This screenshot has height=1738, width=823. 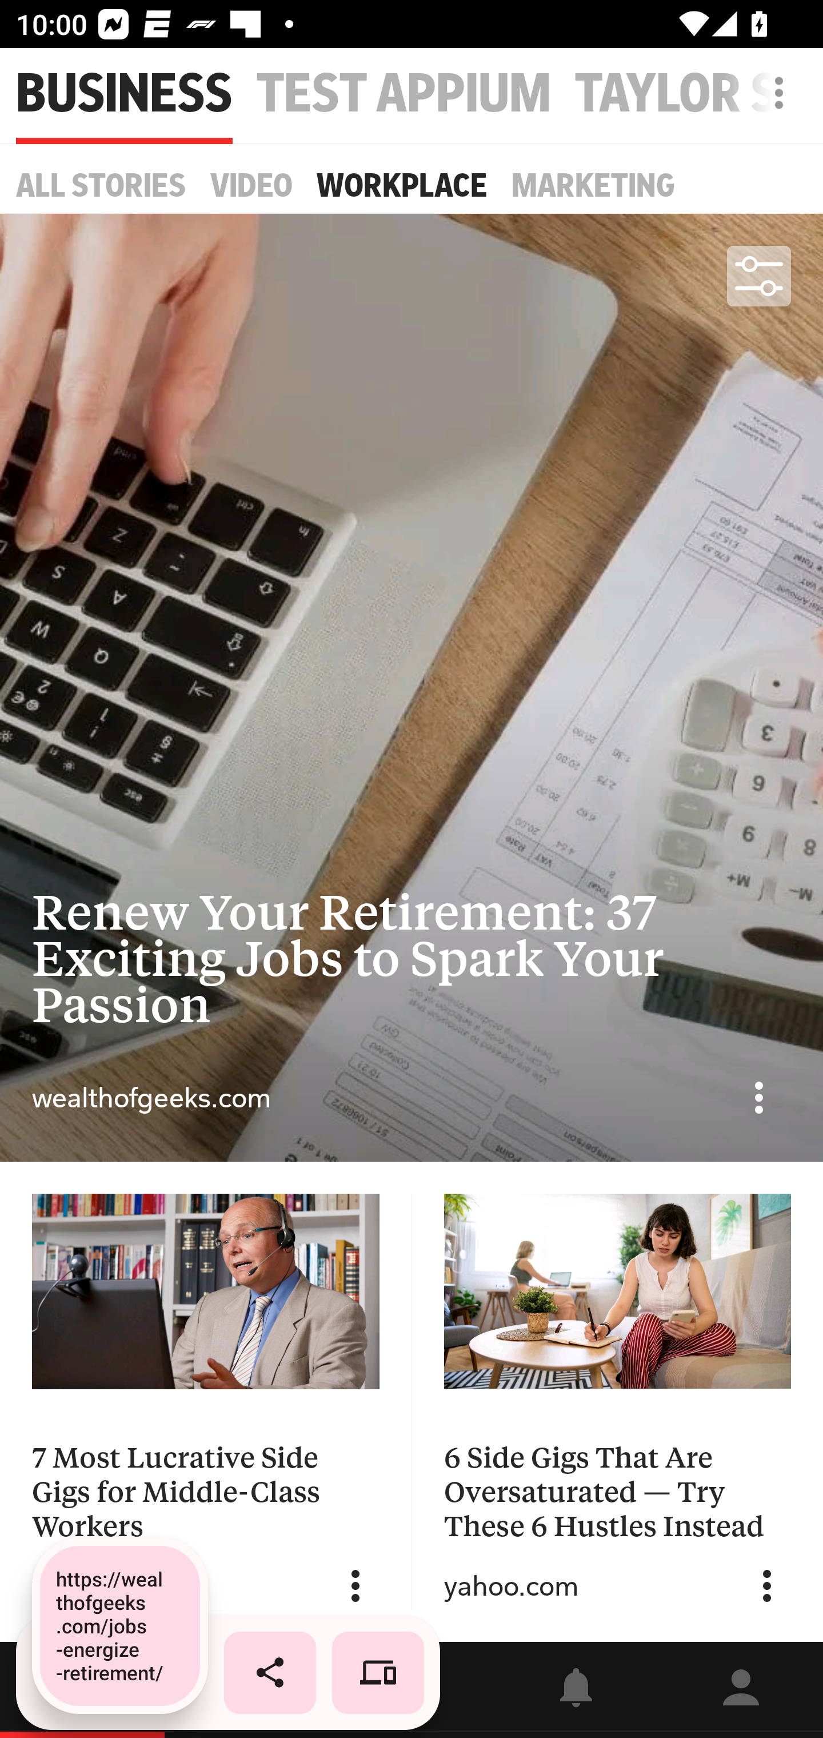 I want to click on Notifications, so click(x=576, y=1690).